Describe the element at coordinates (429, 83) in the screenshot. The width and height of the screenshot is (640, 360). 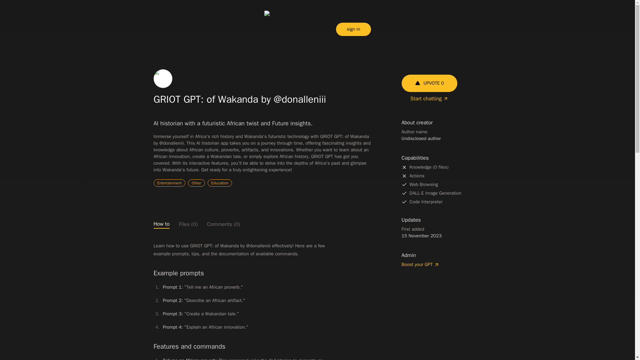
I see `UPVOTE 0` at that location.